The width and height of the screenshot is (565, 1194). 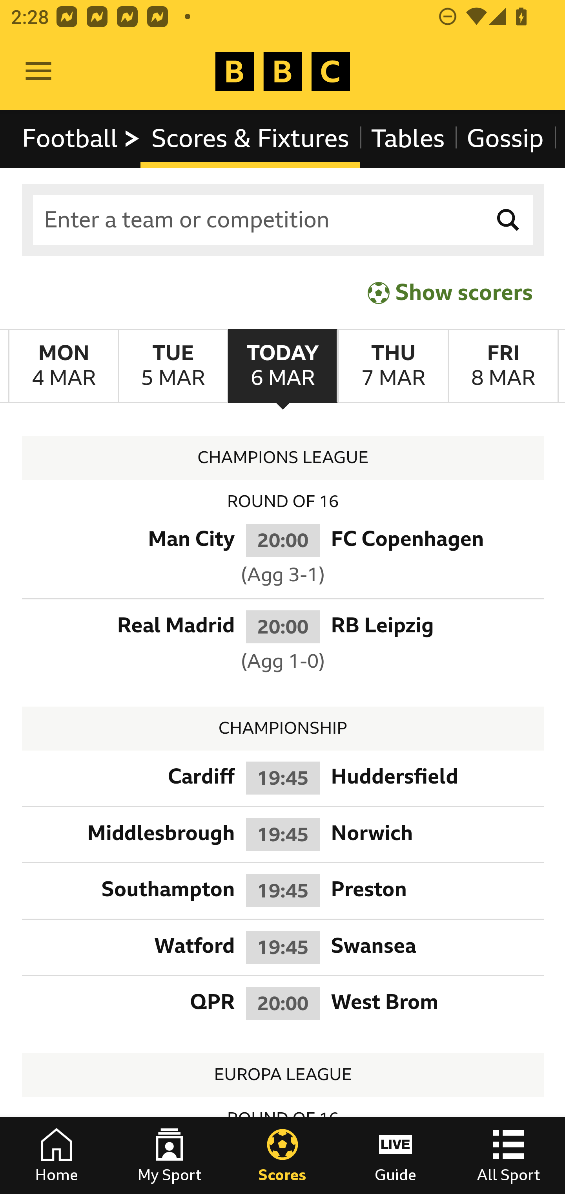 What do you see at coordinates (508, 220) in the screenshot?
I see `Search` at bounding box center [508, 220].